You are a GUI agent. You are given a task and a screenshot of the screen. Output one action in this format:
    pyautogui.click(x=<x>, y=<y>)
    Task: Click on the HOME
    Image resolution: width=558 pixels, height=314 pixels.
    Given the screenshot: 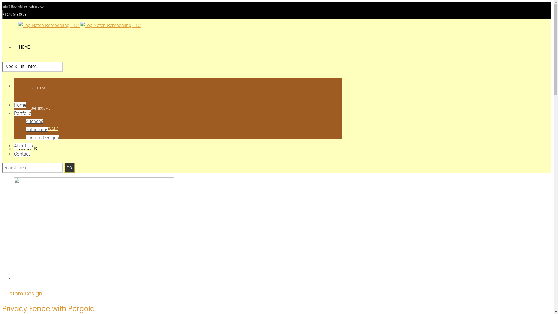 What is the action you would take?
    pyautogui.click(x=24, y=47)
    